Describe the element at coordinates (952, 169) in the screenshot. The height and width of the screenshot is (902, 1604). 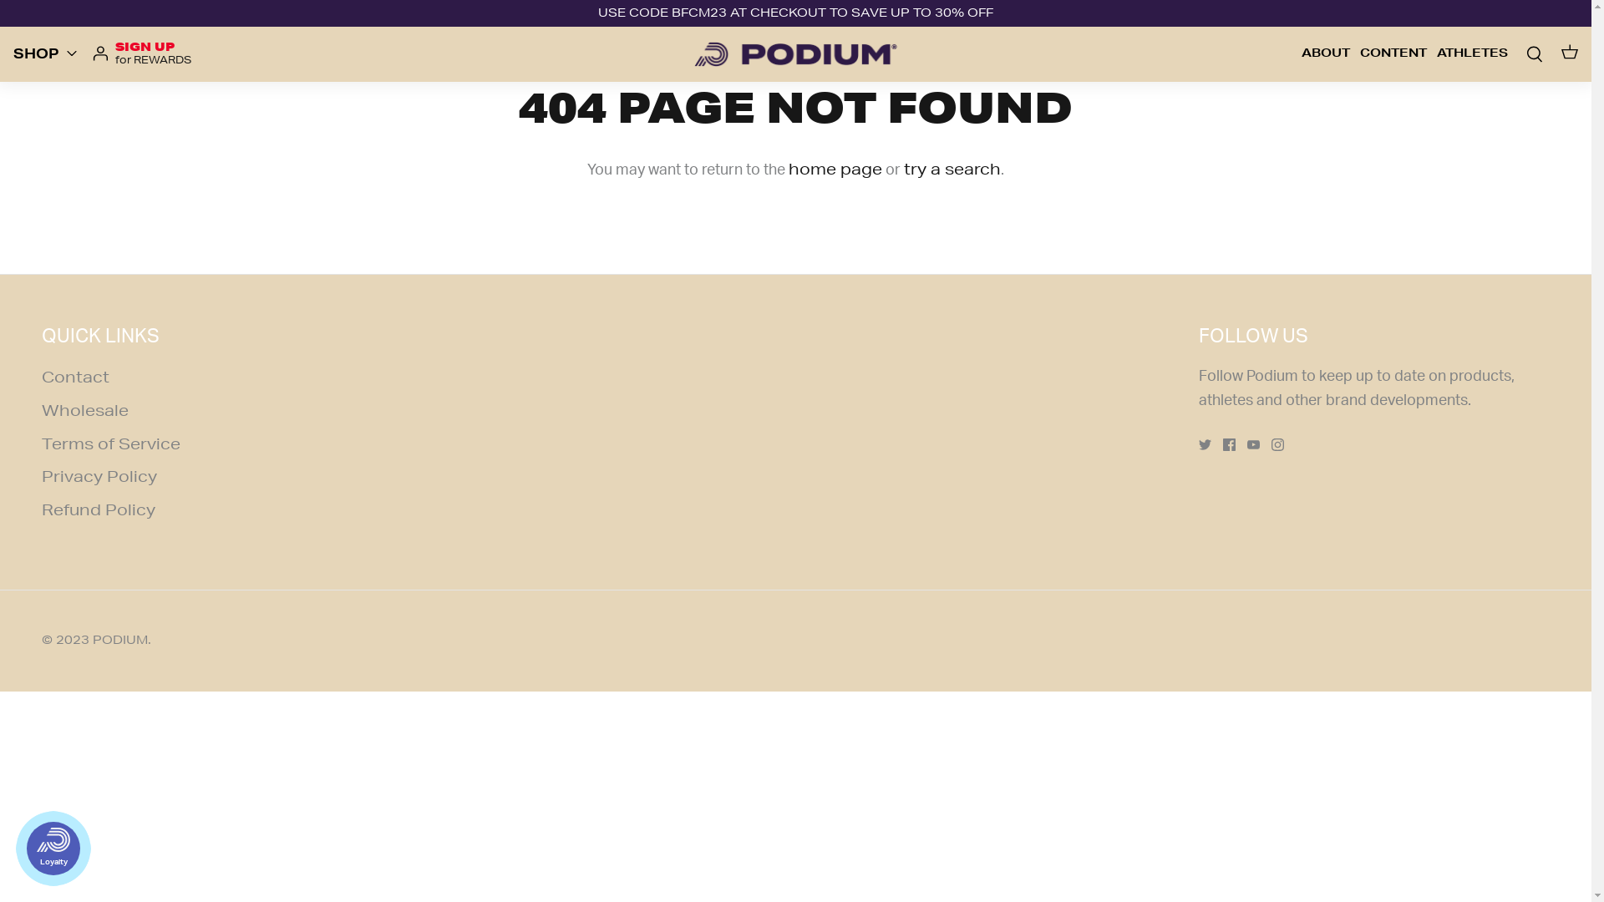
I see `try a search` at that location.